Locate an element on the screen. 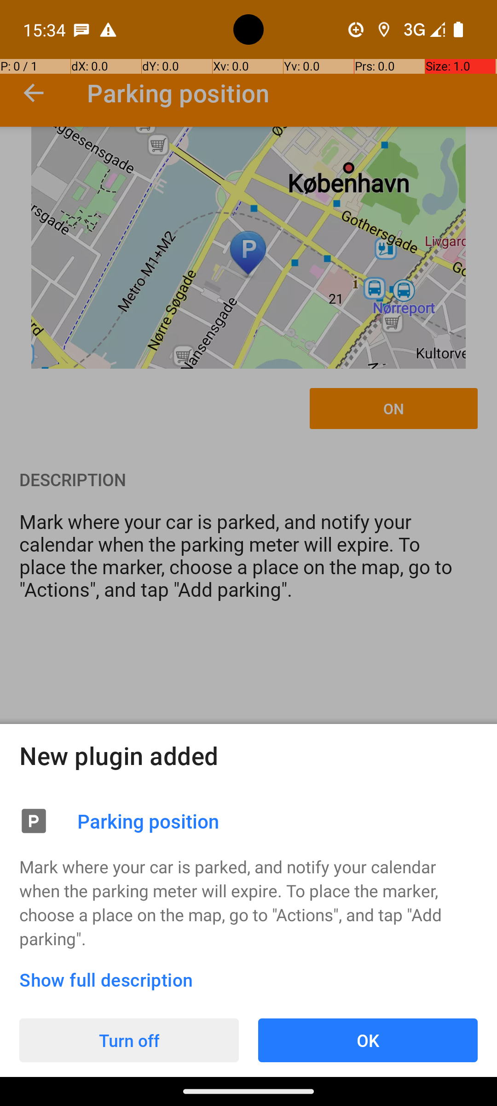 Image resolution: width=497 pixels, height=1106 pixels. Close the dialog is located at coordinates (248, 382).